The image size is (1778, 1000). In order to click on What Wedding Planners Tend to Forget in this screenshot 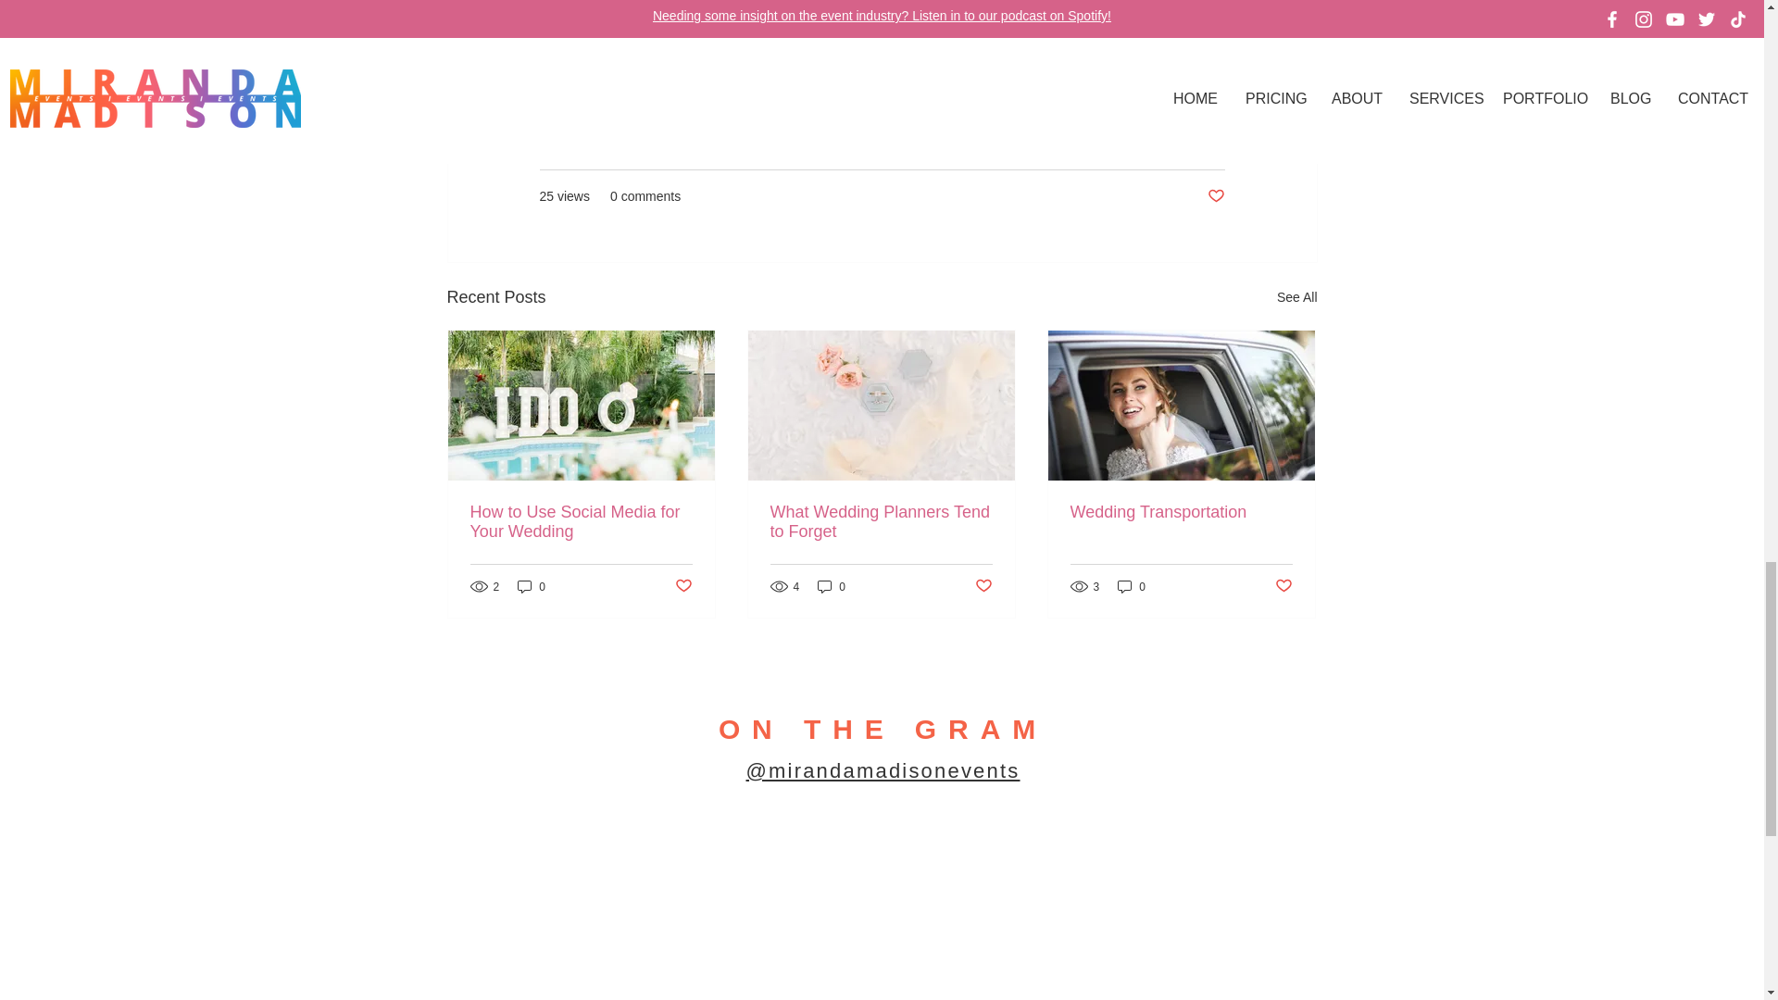, I will do `click(881, 522)`.